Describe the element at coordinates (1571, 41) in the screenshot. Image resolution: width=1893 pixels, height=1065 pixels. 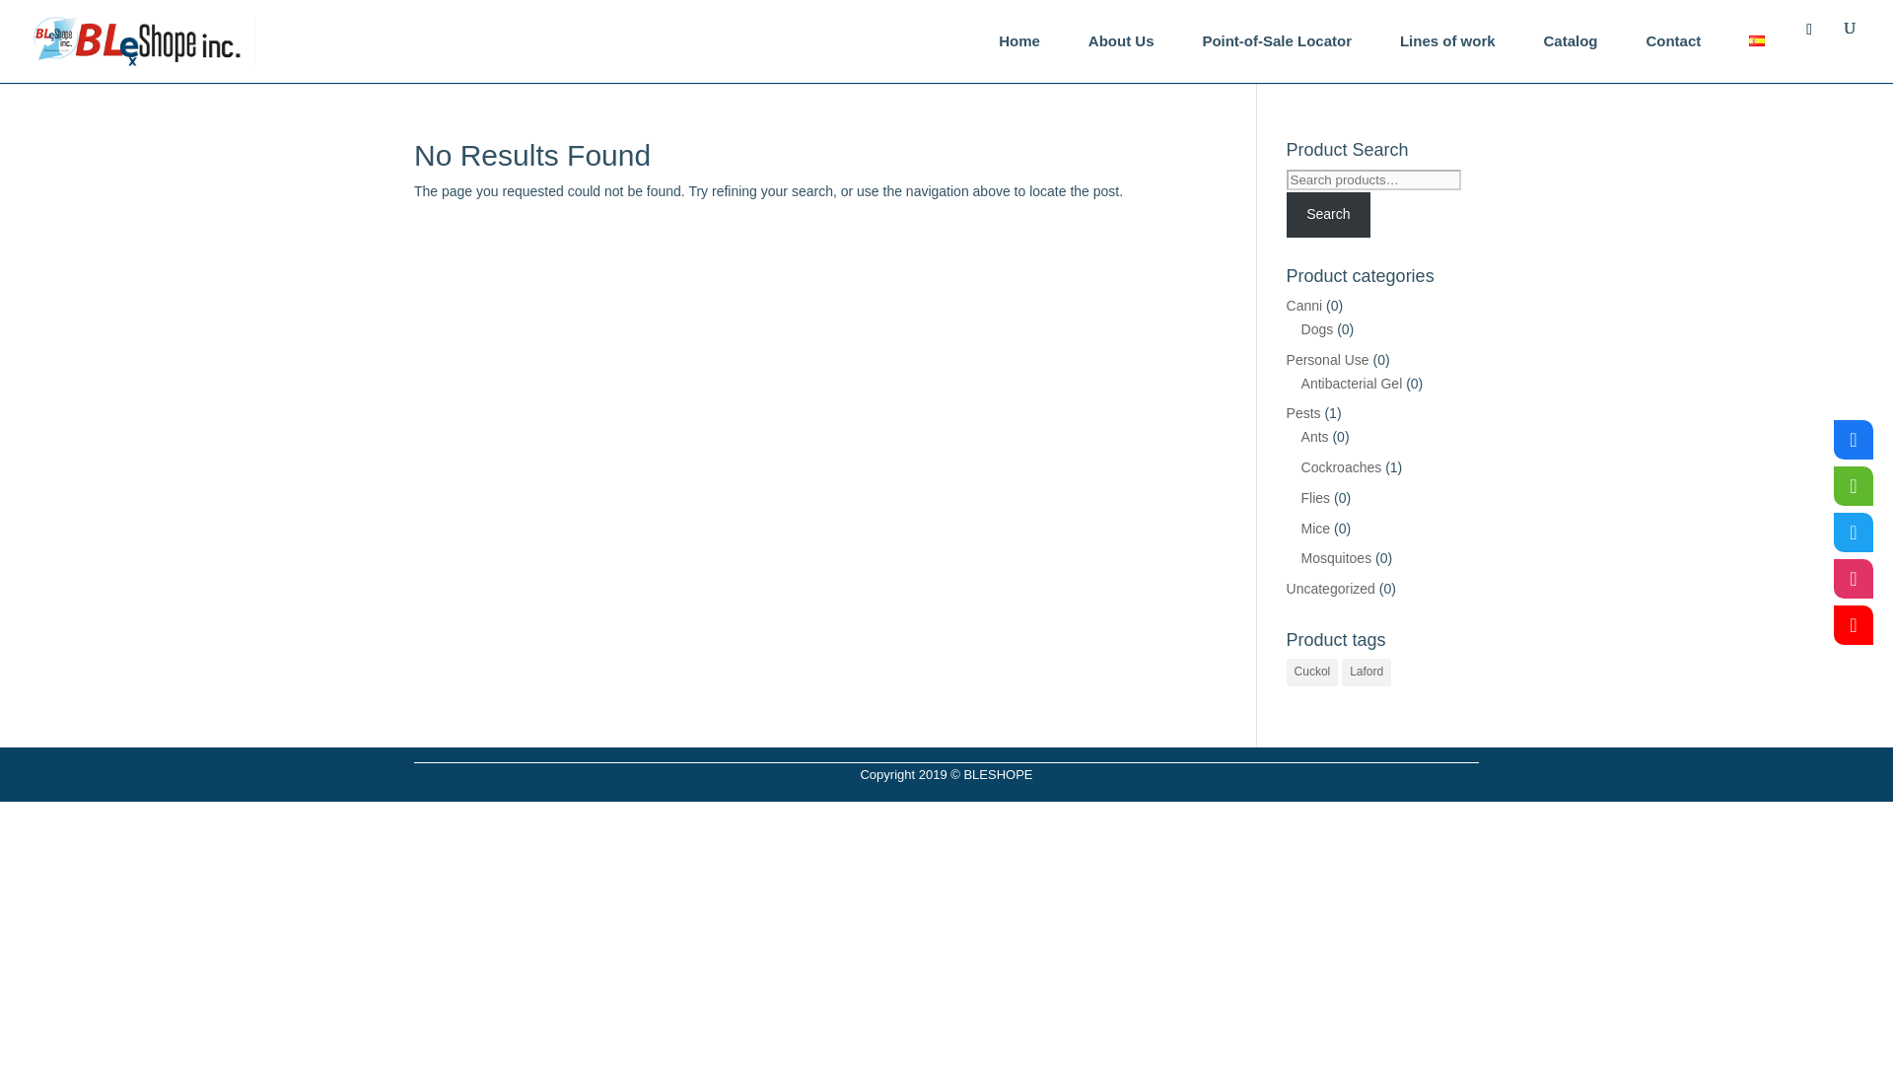
I see `Catalog` at that location.